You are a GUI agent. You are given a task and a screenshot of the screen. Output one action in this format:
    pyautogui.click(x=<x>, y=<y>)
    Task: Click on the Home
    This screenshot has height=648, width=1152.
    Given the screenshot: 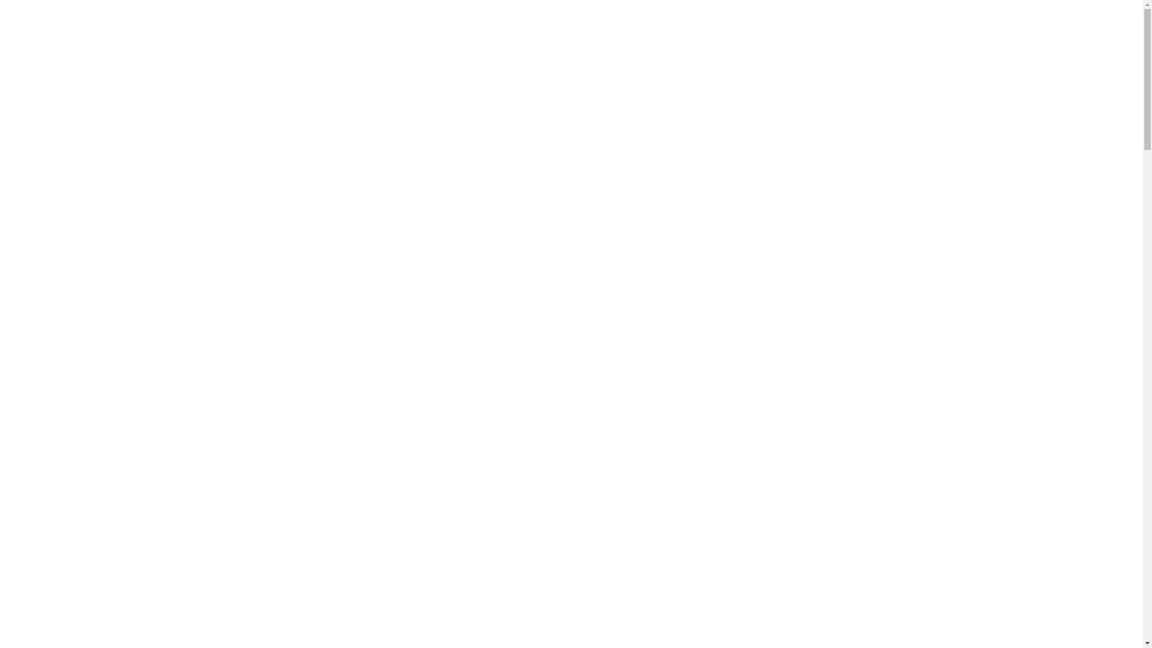 What is the action you would take?
    pyautogui.click(x=41, y=115)
    